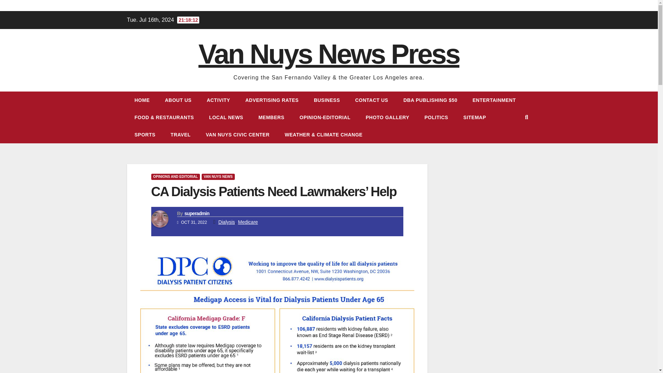 The height and width of the screenshot is (373, 663). I want to click on ACTIVITY, so click(219, 100).